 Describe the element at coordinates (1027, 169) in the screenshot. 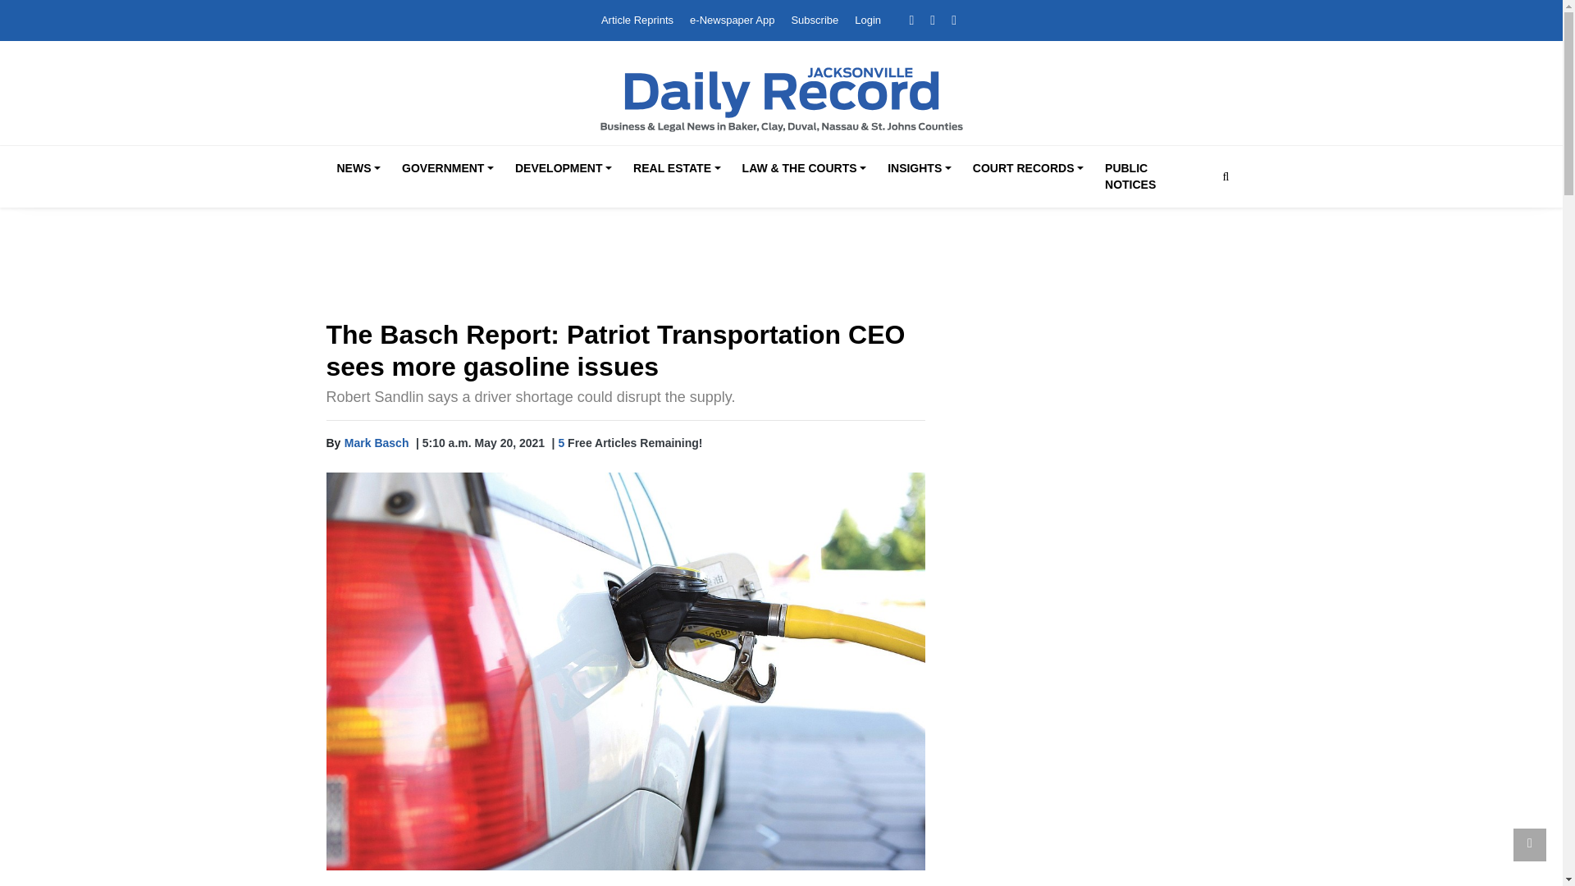

I see `COURT RECORDS` at that location.